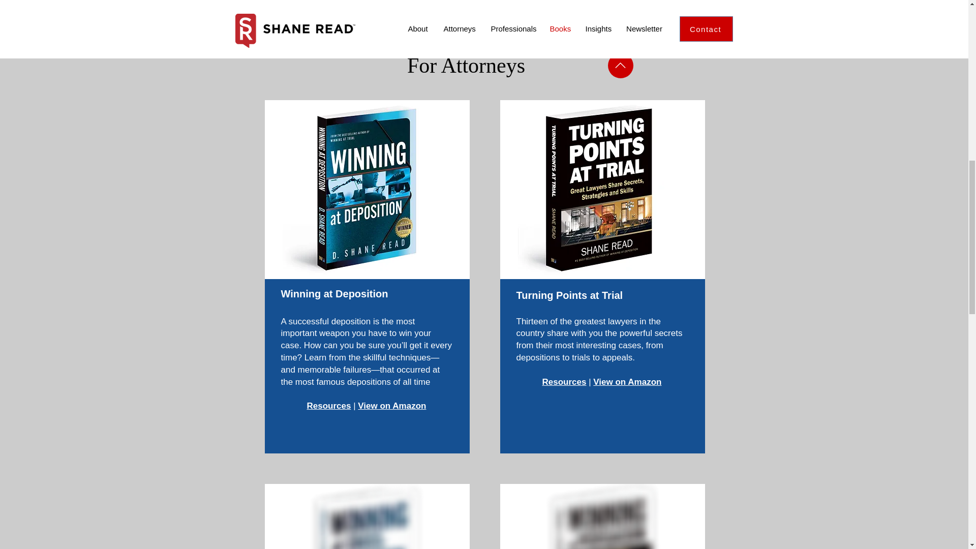 The height and width of the screenshot is (549, 976). I want to click on View on Amazon, so click(627, 382).